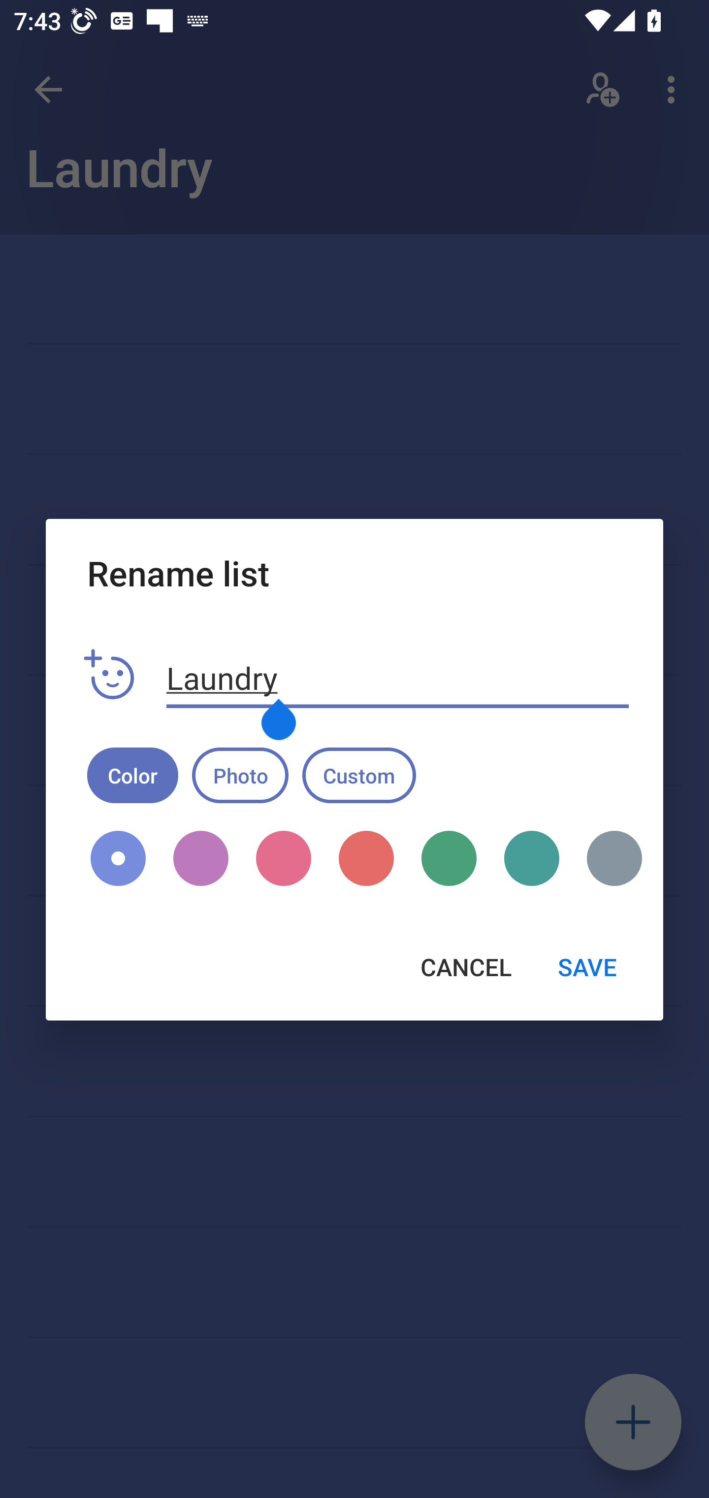 The image size is (709, 1498). I want to click on Dark red, so click(366, 858).